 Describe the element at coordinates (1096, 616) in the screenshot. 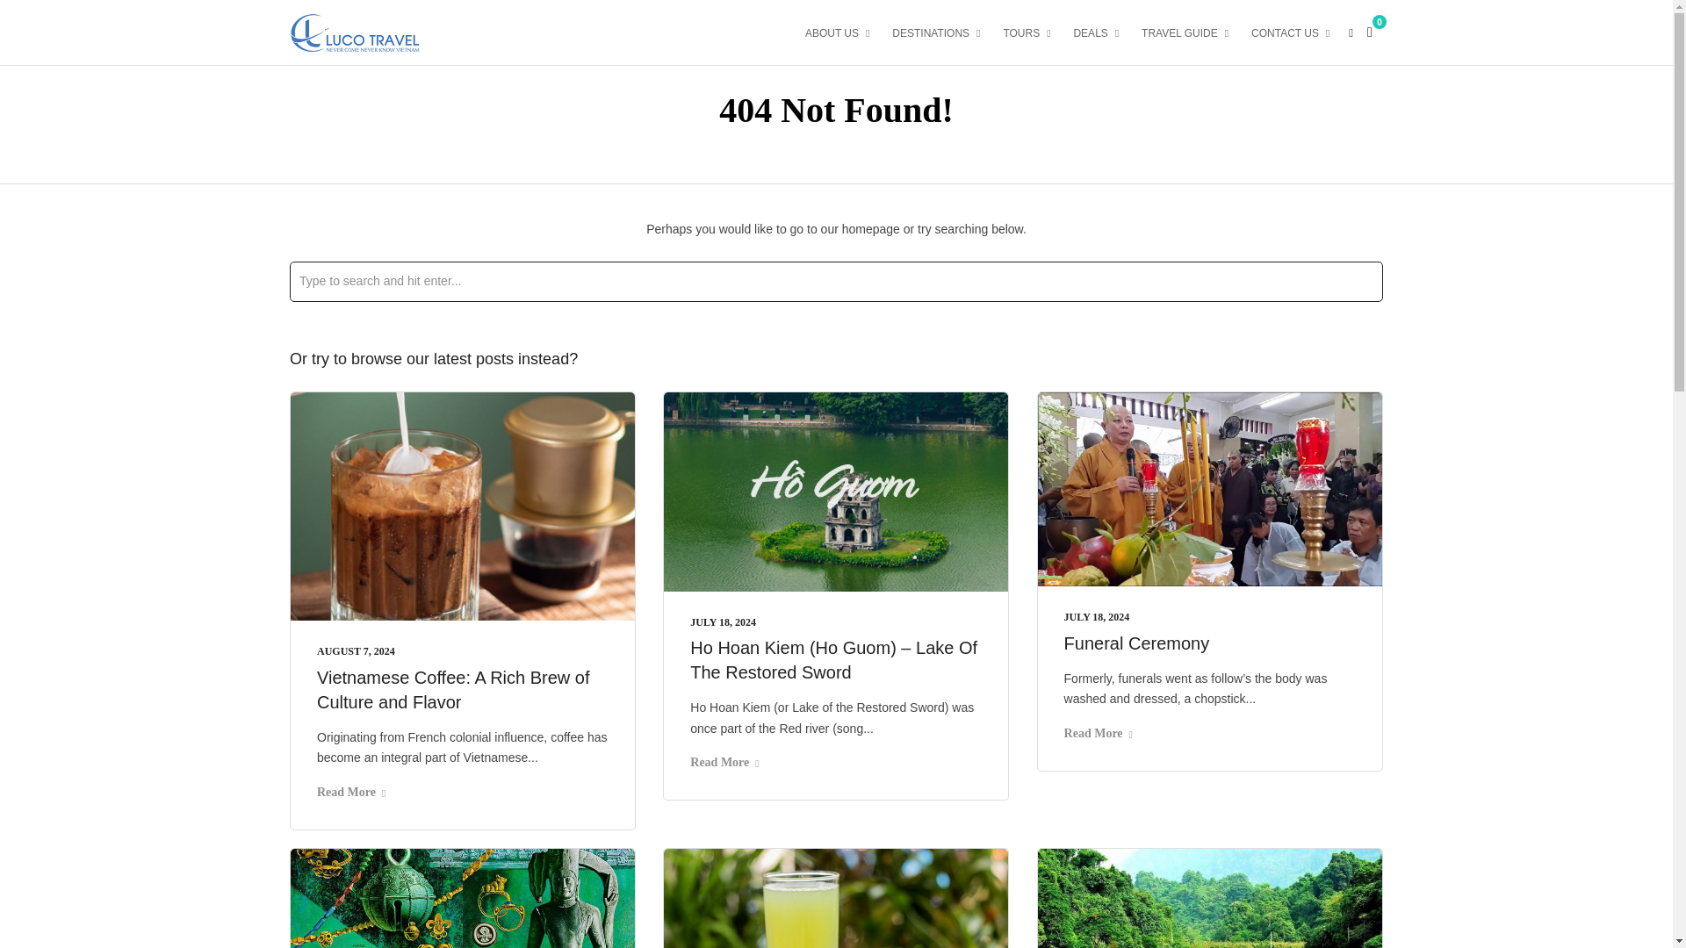

I see `Funeral Ceremony` at that location.